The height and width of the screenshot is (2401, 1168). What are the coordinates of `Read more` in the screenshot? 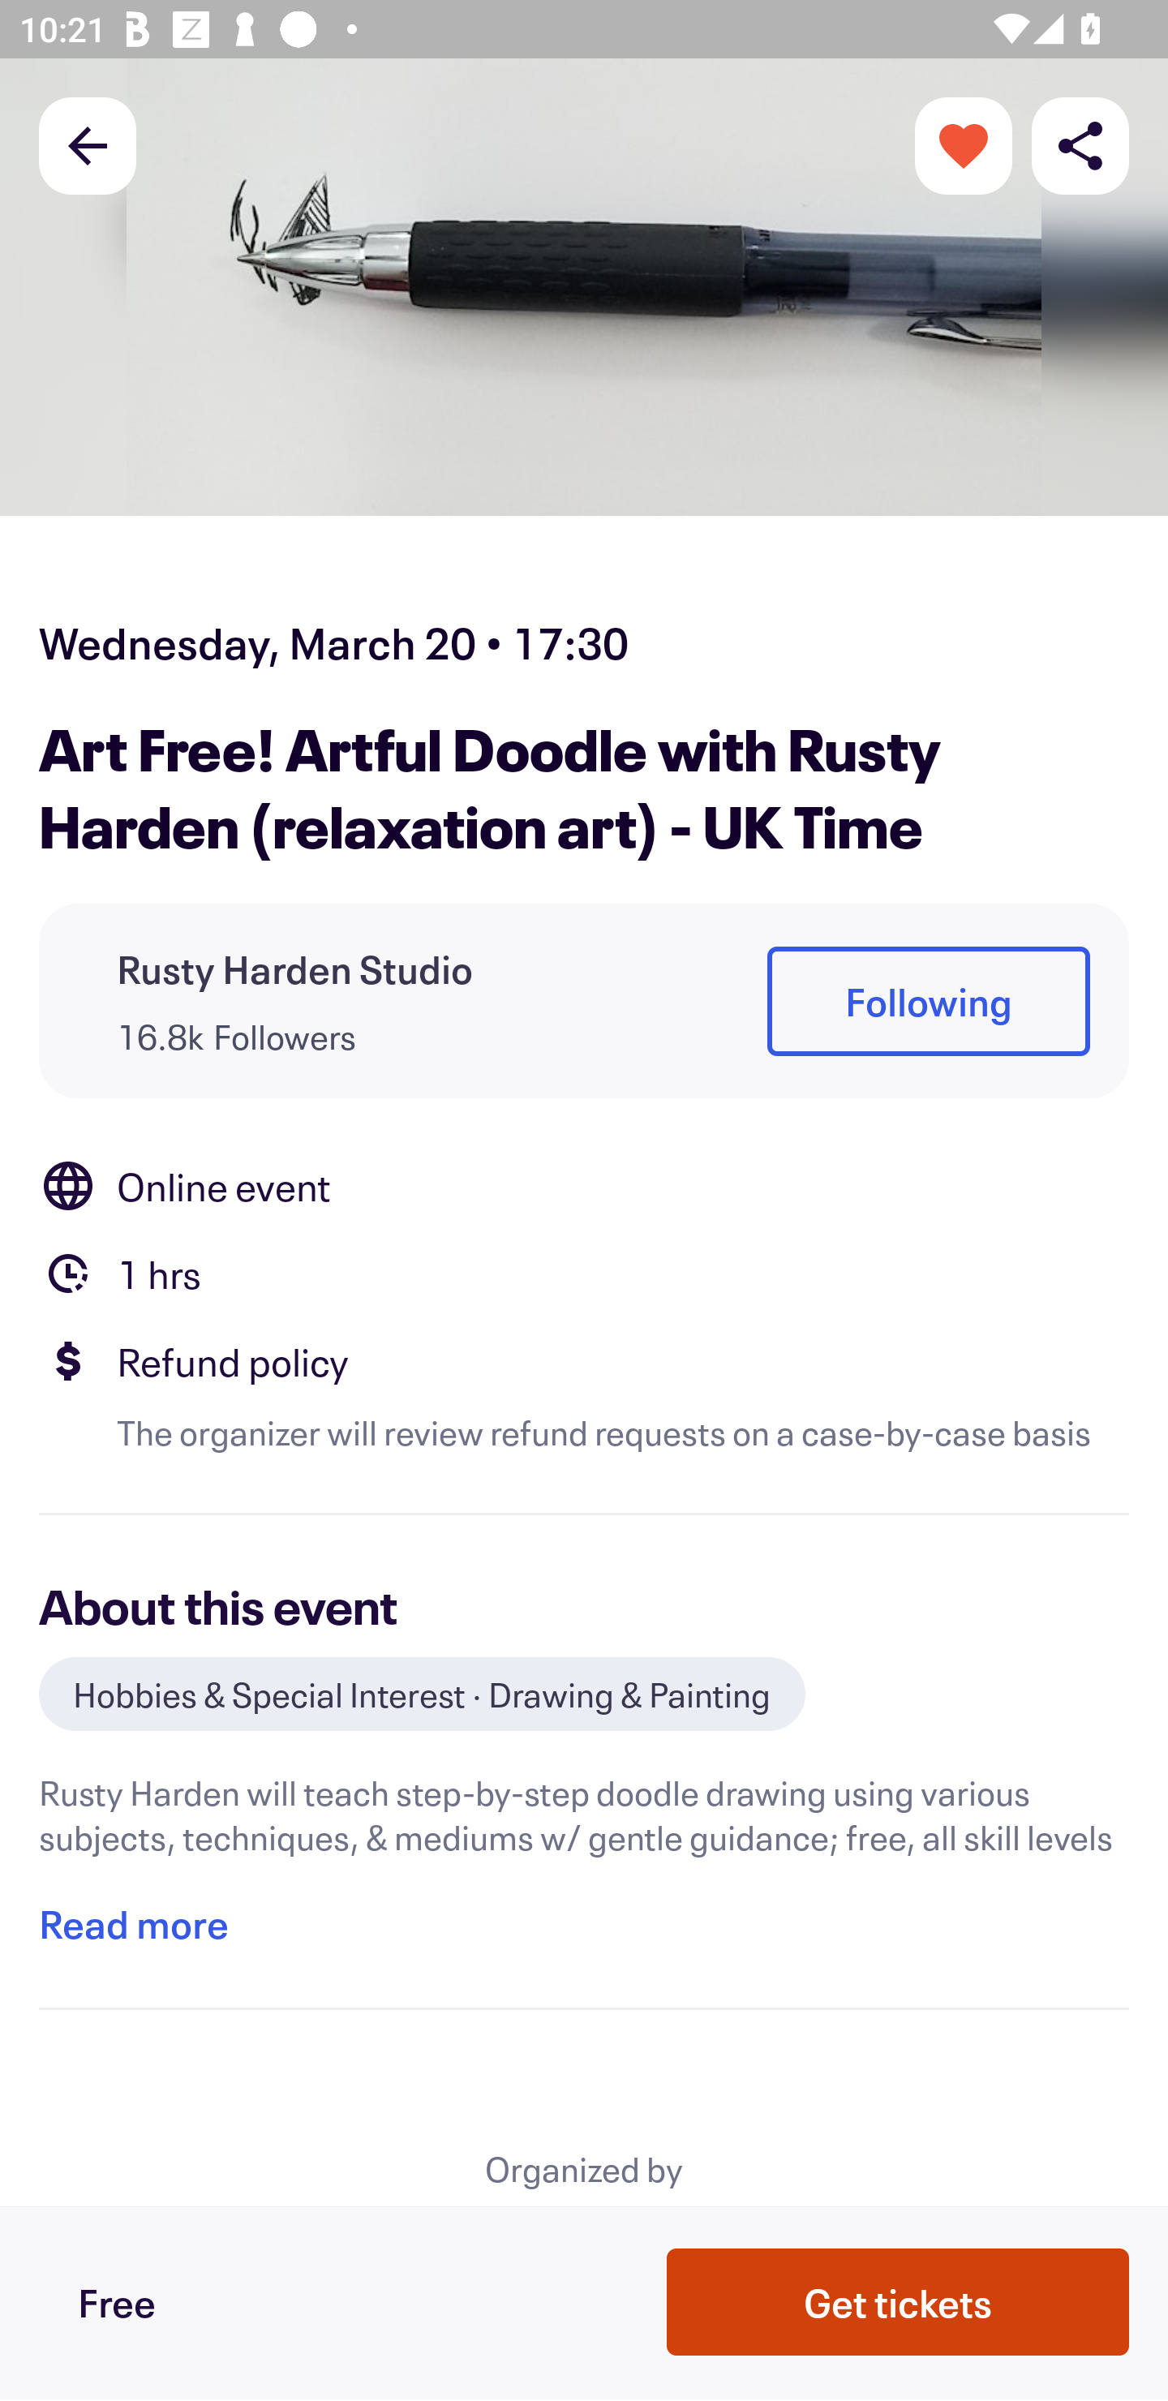 It's located at (133, 1924).